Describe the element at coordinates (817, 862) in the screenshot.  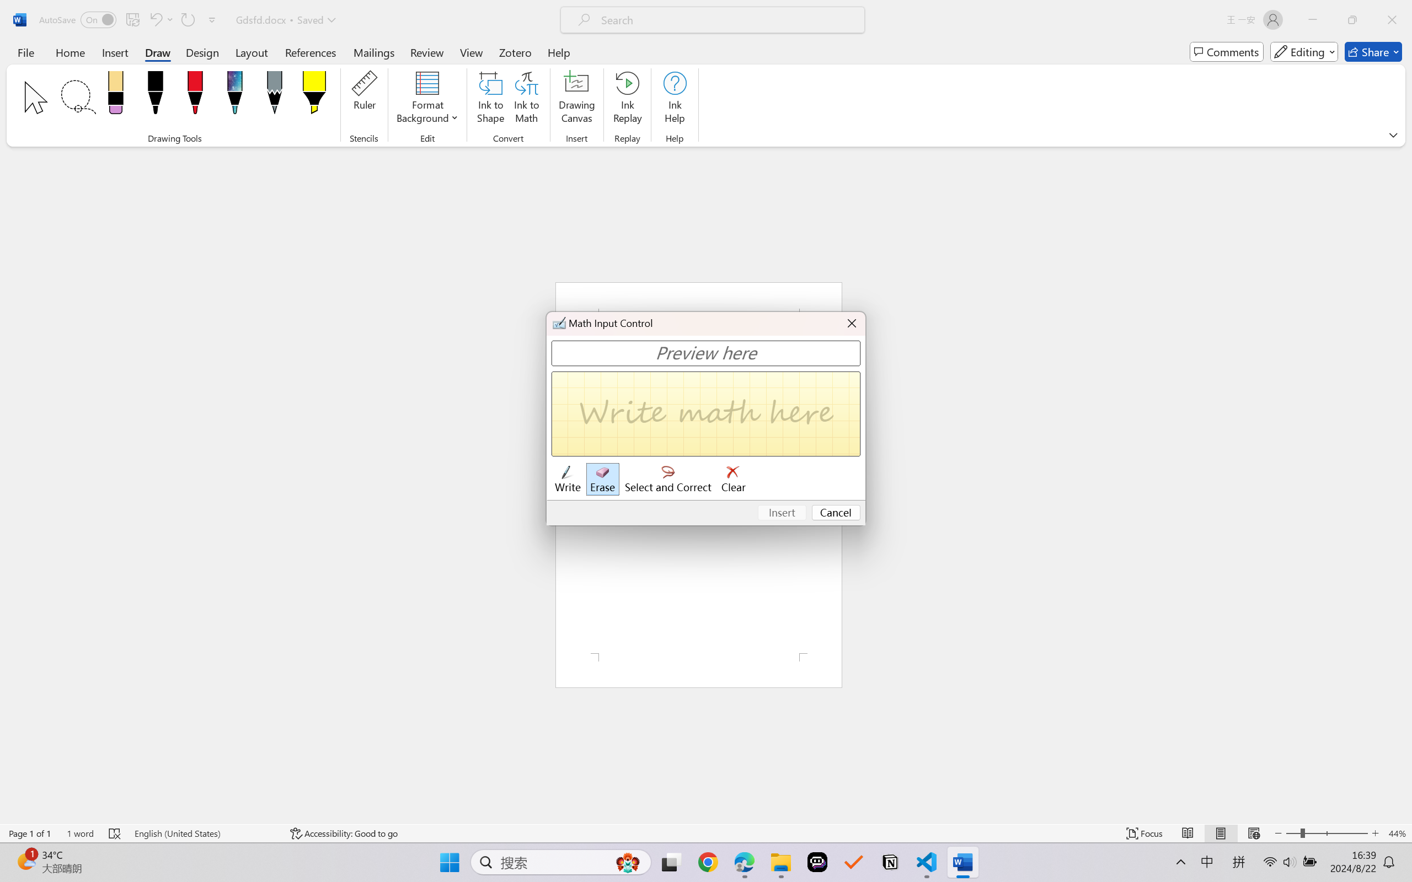
I see `Poe` at that location.